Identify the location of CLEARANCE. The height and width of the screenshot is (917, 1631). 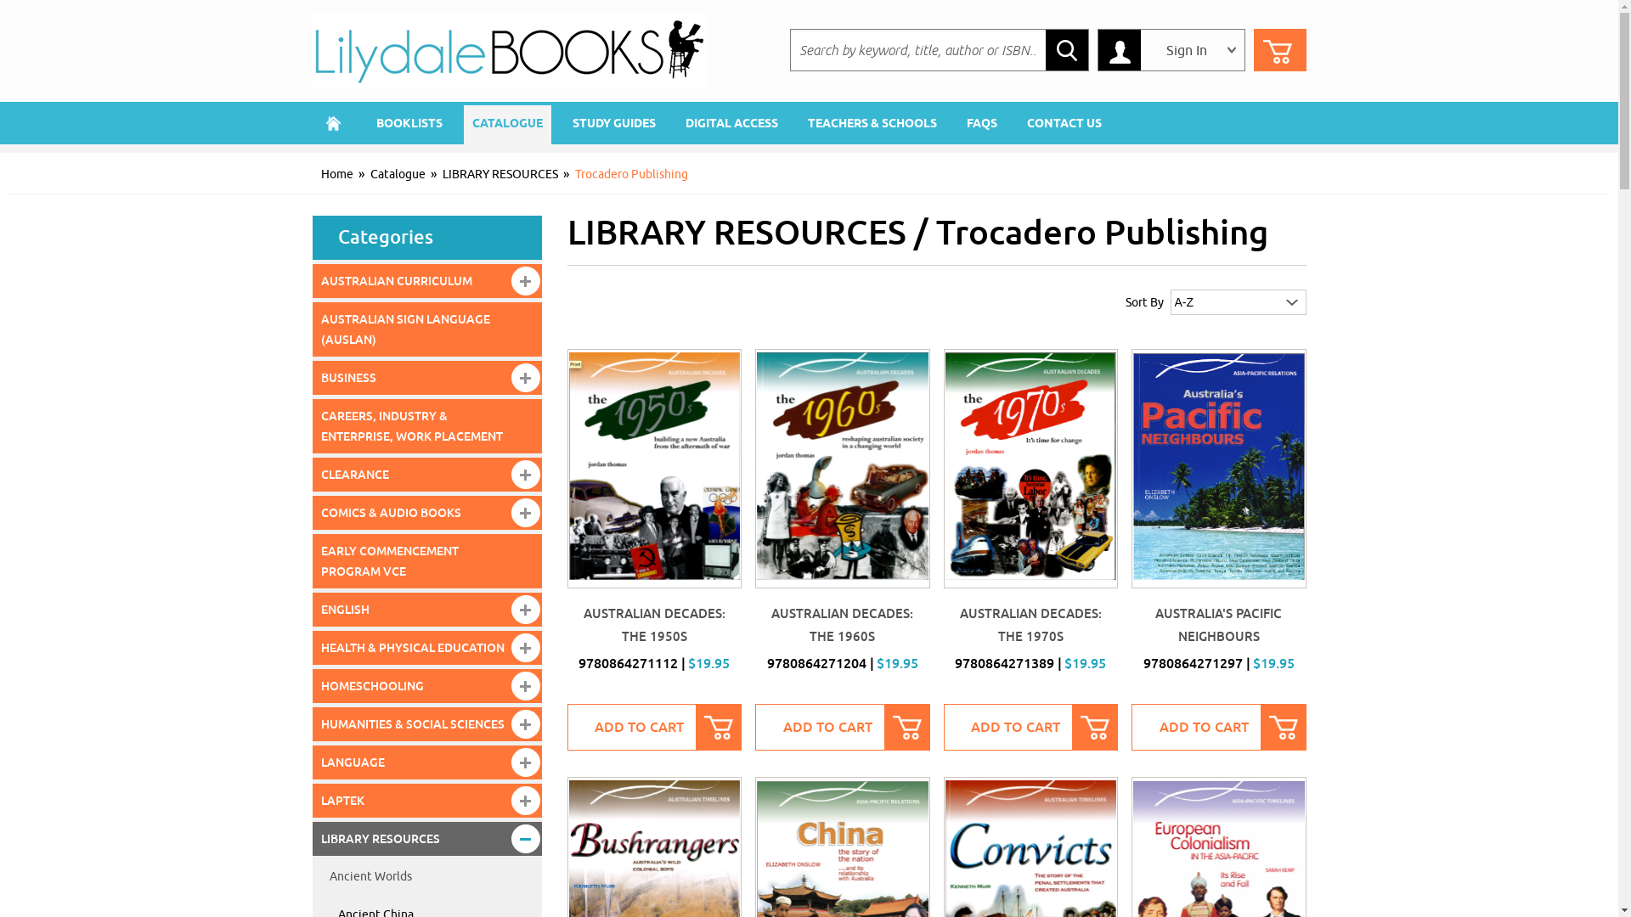
(427, 475).